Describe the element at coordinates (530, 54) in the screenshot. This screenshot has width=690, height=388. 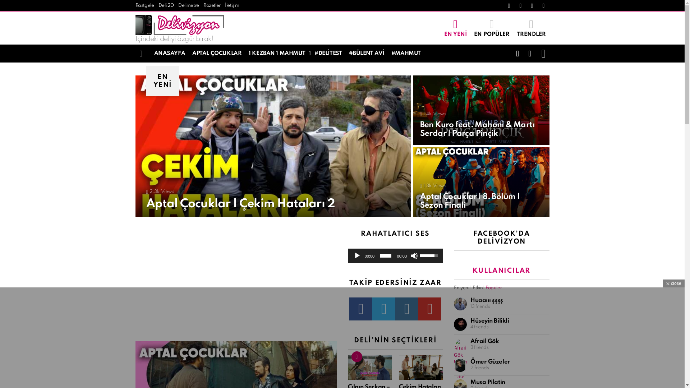
I see `SEARCH` at that location.